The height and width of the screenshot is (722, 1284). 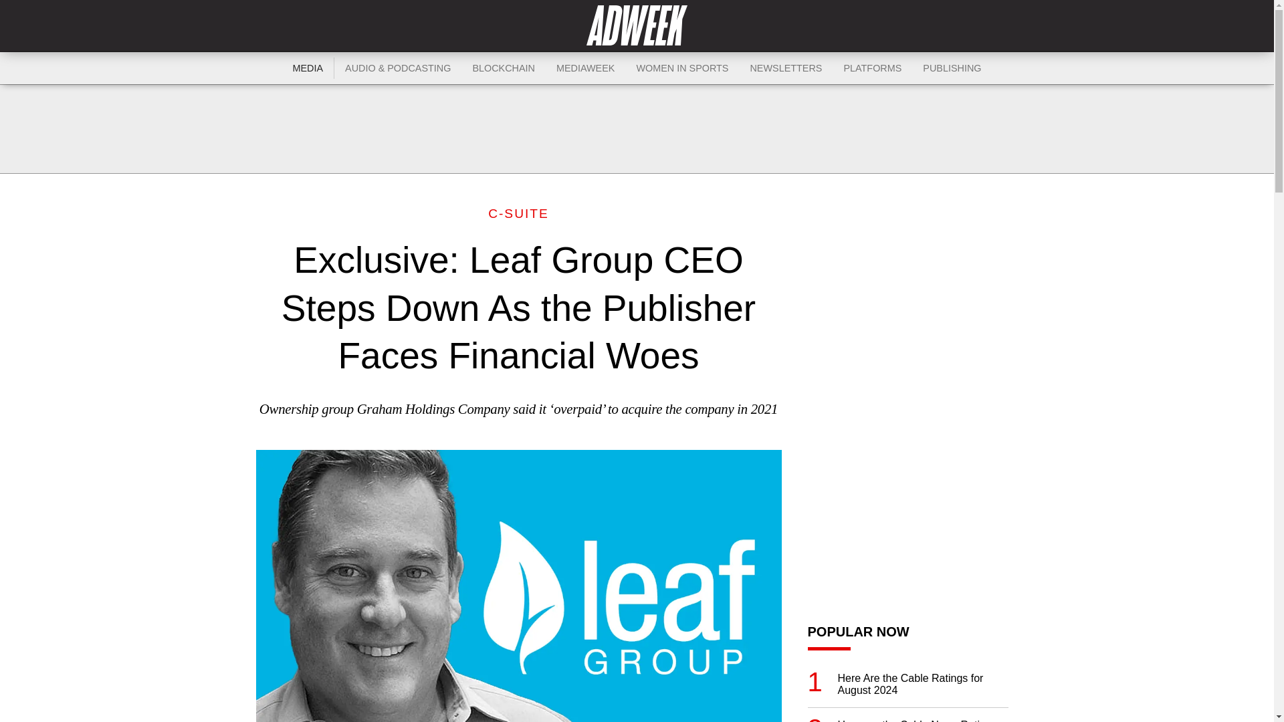 What do you see at coordinates (682, 68) in the screenshot?
I see `WOMEN IN SPORTS` at bounding box center [682, 68].